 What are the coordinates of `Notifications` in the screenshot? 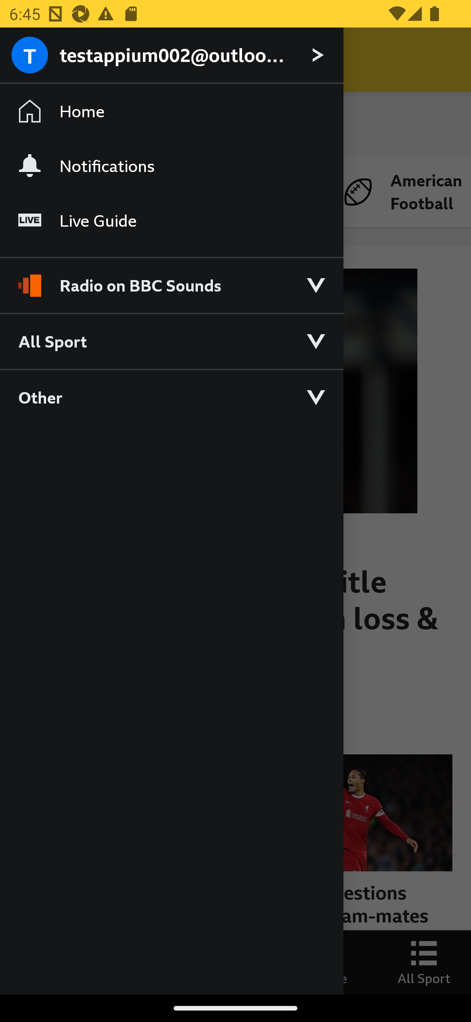 It's located at (171, 165).